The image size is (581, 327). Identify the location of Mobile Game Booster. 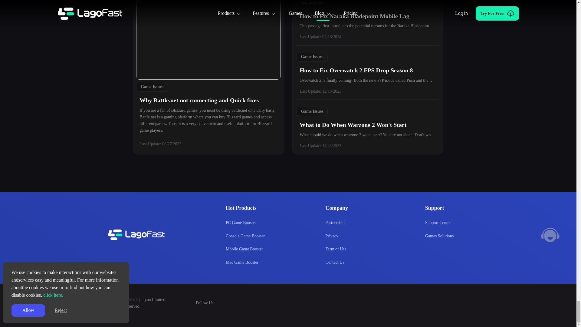
(245, 249).